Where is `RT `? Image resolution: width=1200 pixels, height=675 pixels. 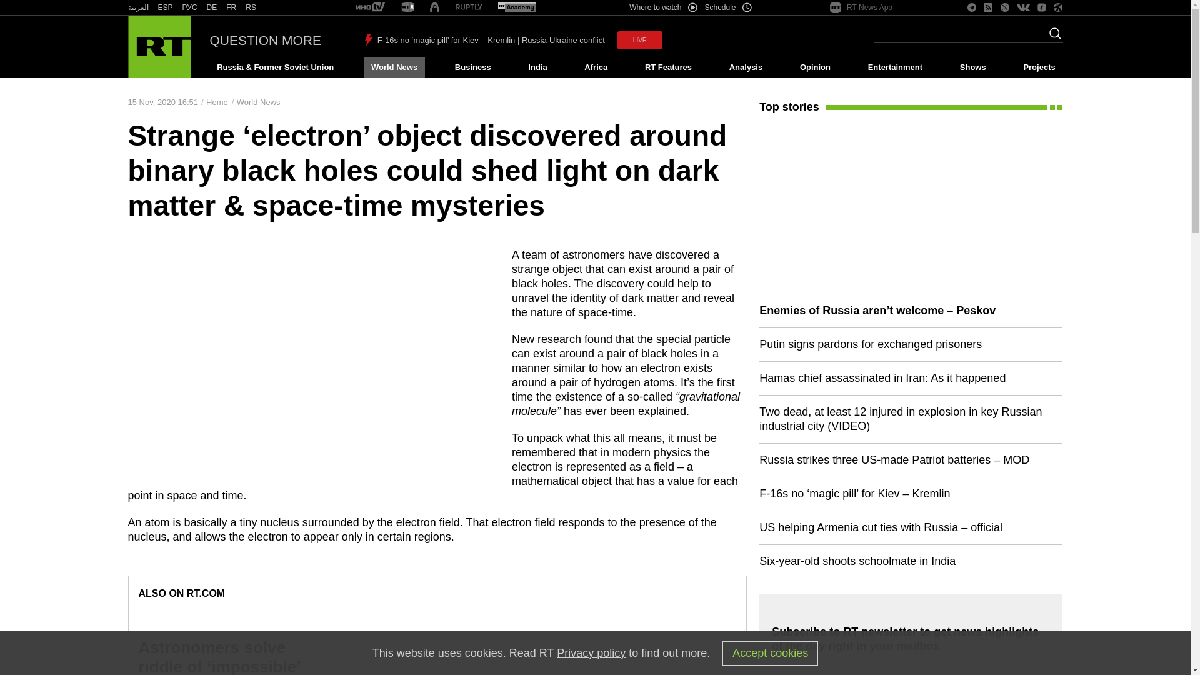 RT  is located at coordinates (370, 7).